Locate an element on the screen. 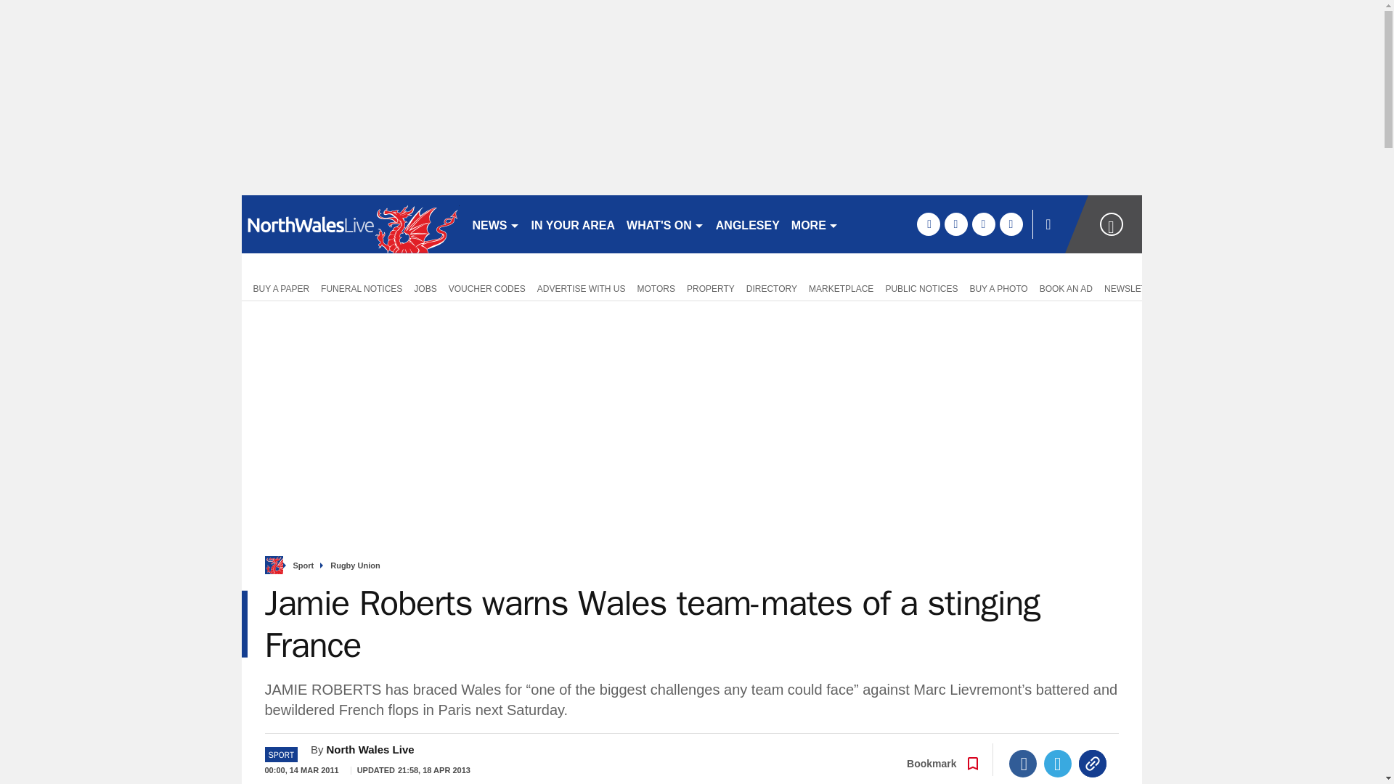 The height and width of the screenshot is (784, 1394). JOBS is located at coordinates (425, 287).